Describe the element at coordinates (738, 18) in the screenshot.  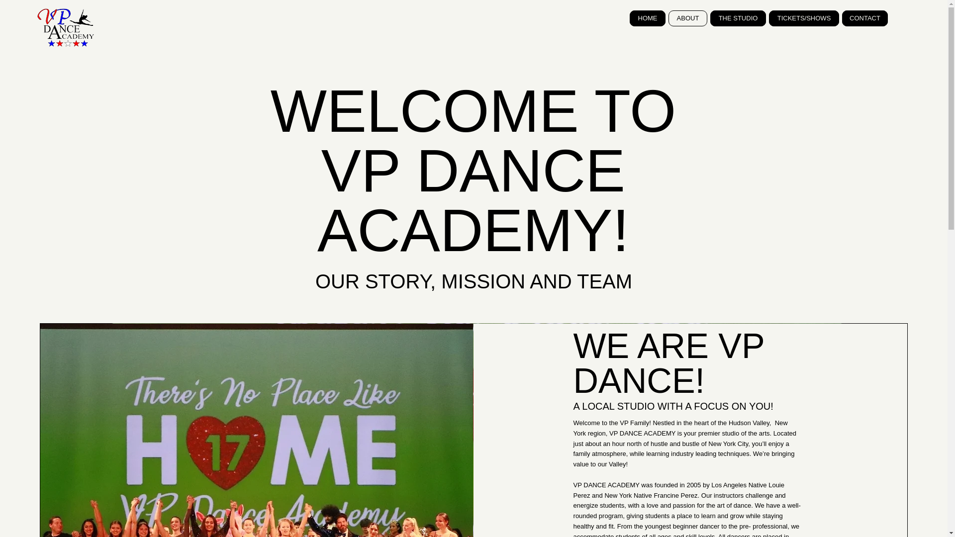
I see `THE STUDIO` at that location.